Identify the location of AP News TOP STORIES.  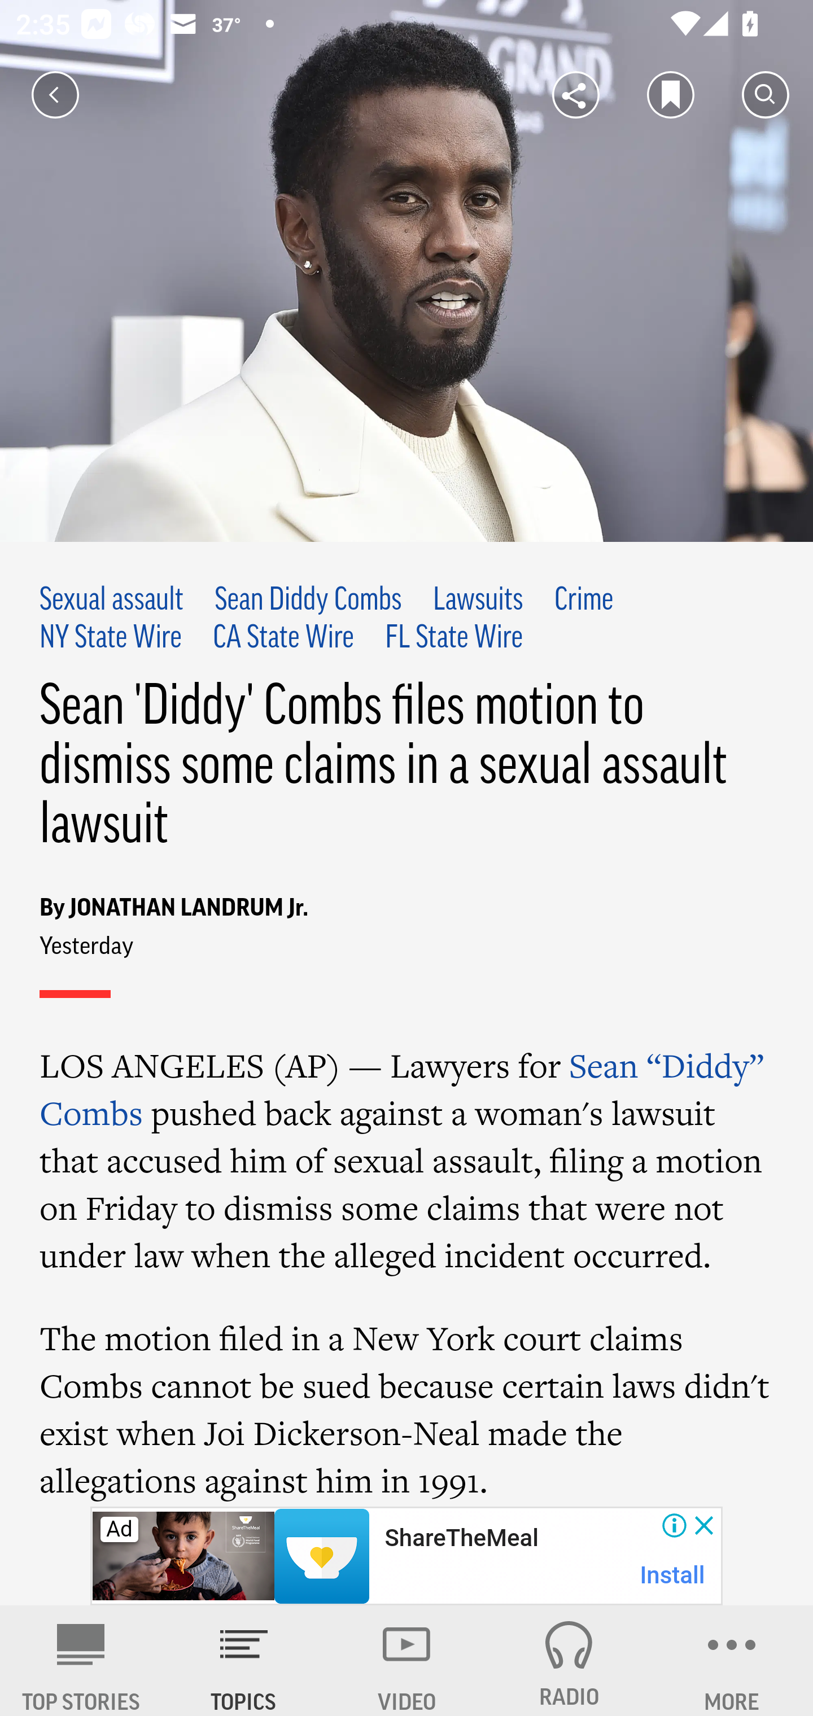
(81, 1661).